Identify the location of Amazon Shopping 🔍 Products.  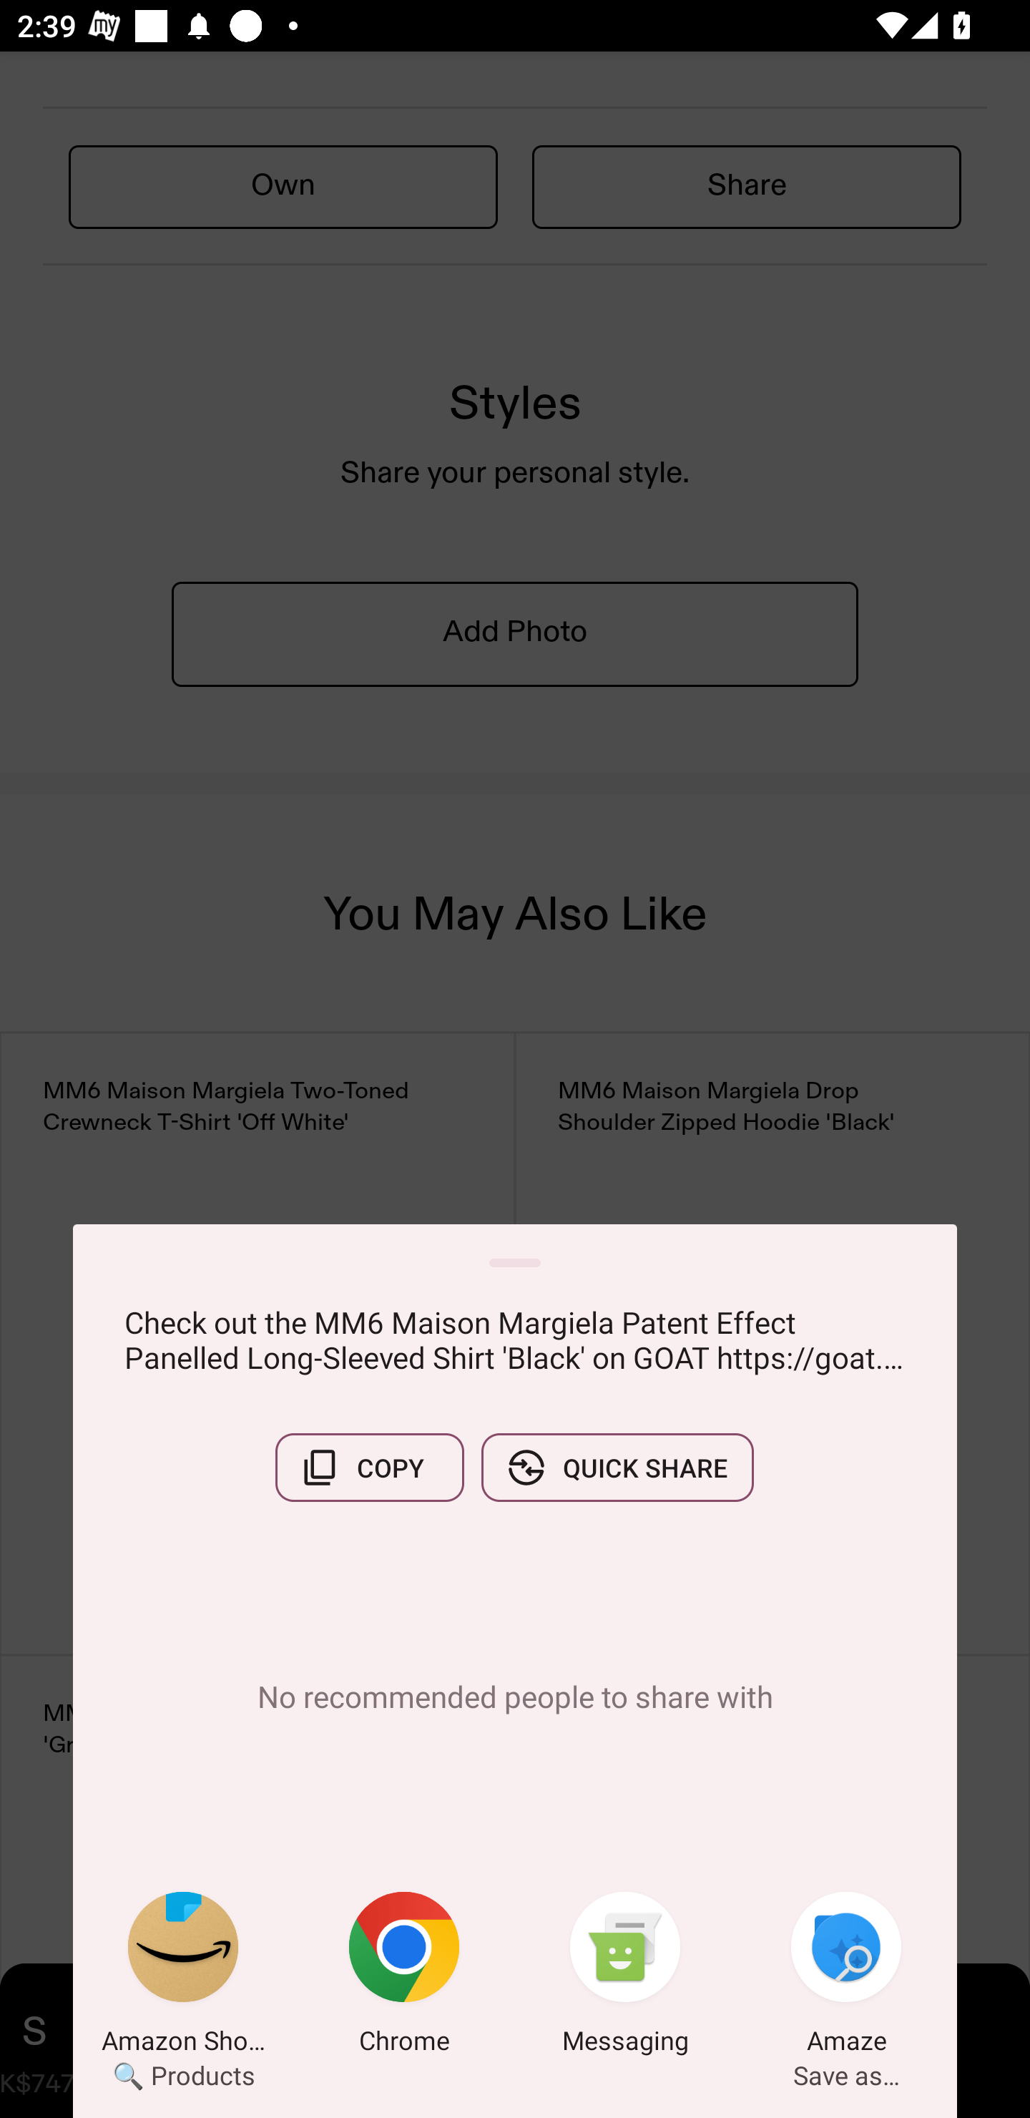
(183, 1977).